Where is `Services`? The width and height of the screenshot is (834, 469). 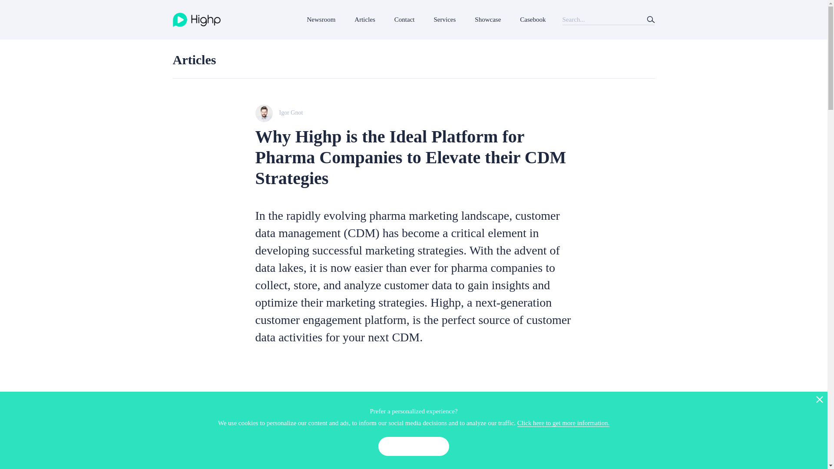 Services is located at coordinates (445, 20).